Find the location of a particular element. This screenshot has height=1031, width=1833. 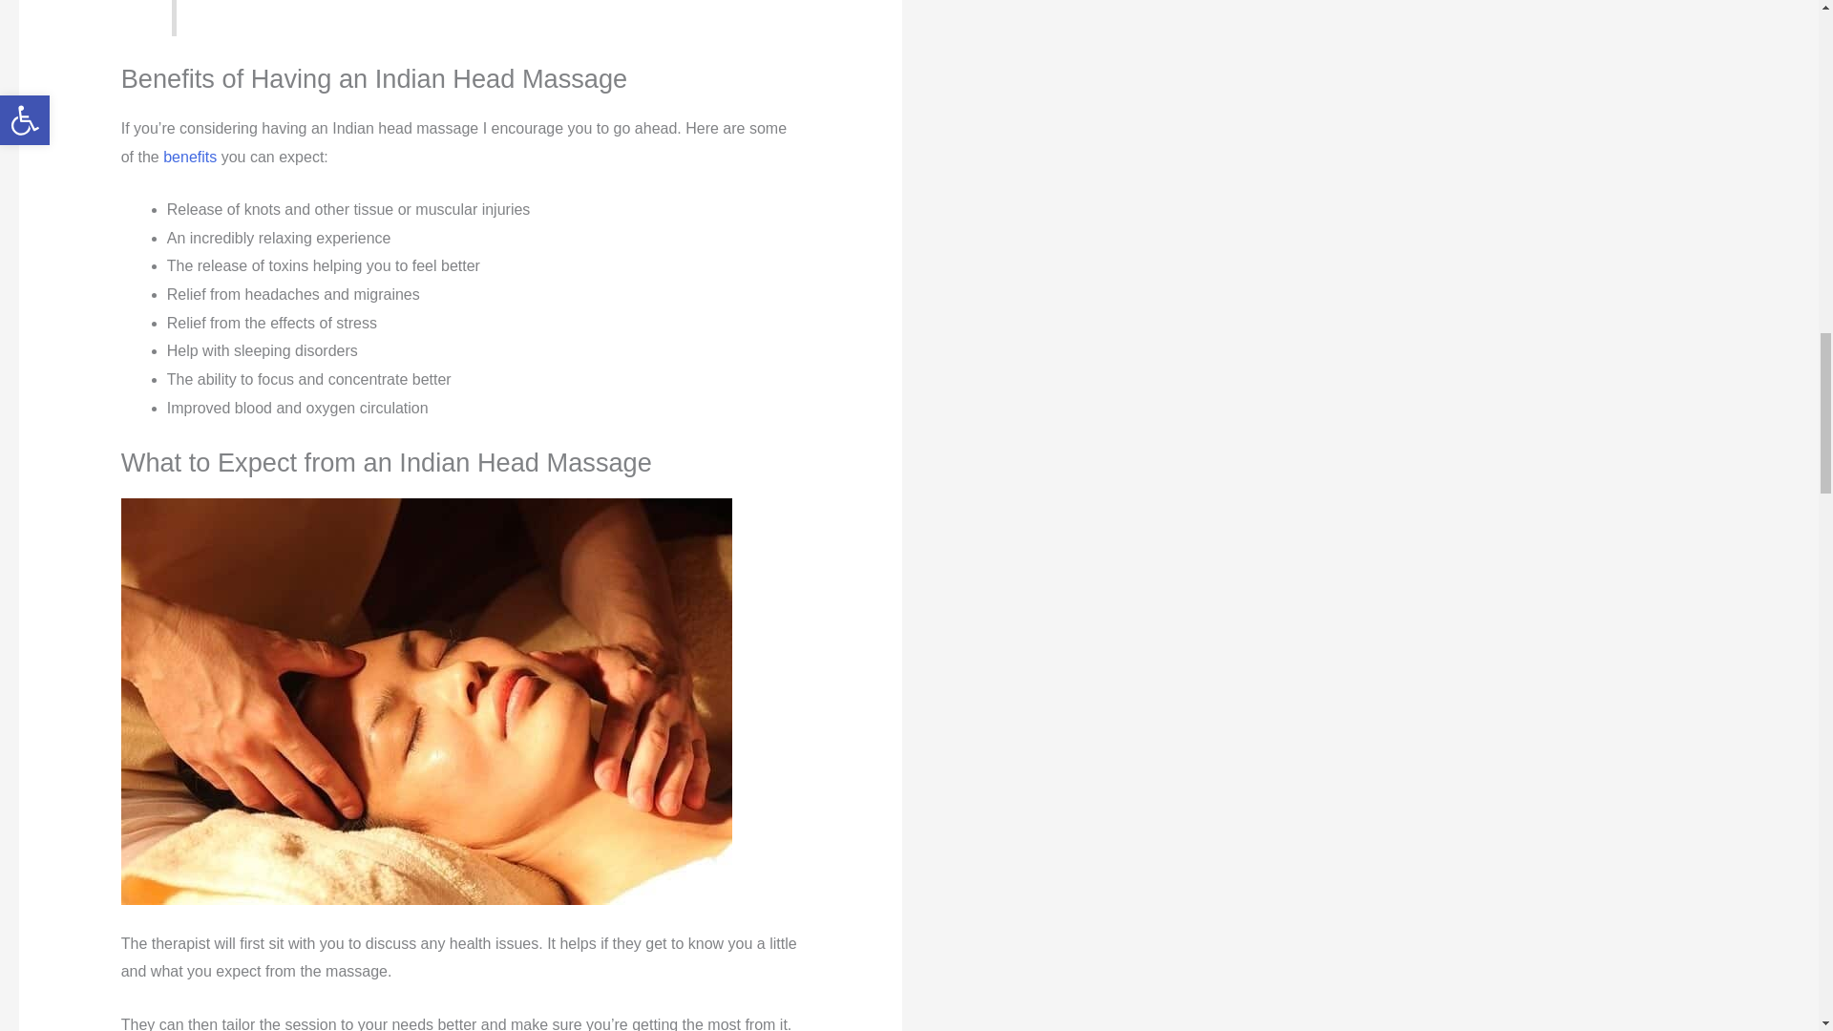

benefits is located at coordinates (189, 157).